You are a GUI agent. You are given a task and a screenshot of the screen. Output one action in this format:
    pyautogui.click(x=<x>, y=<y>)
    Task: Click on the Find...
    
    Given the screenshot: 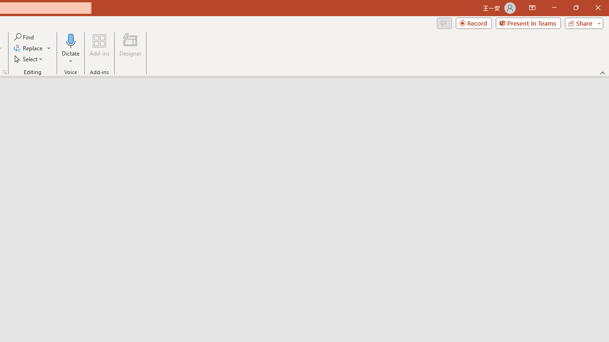 What is the action you would take?
    pyautogui.click(x=25, y=37)
    